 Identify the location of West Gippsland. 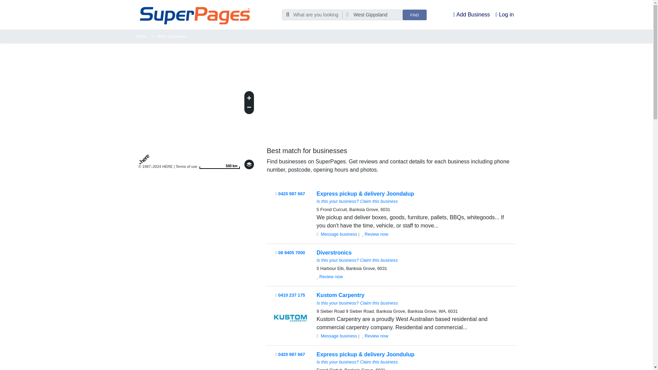
(372, 15).